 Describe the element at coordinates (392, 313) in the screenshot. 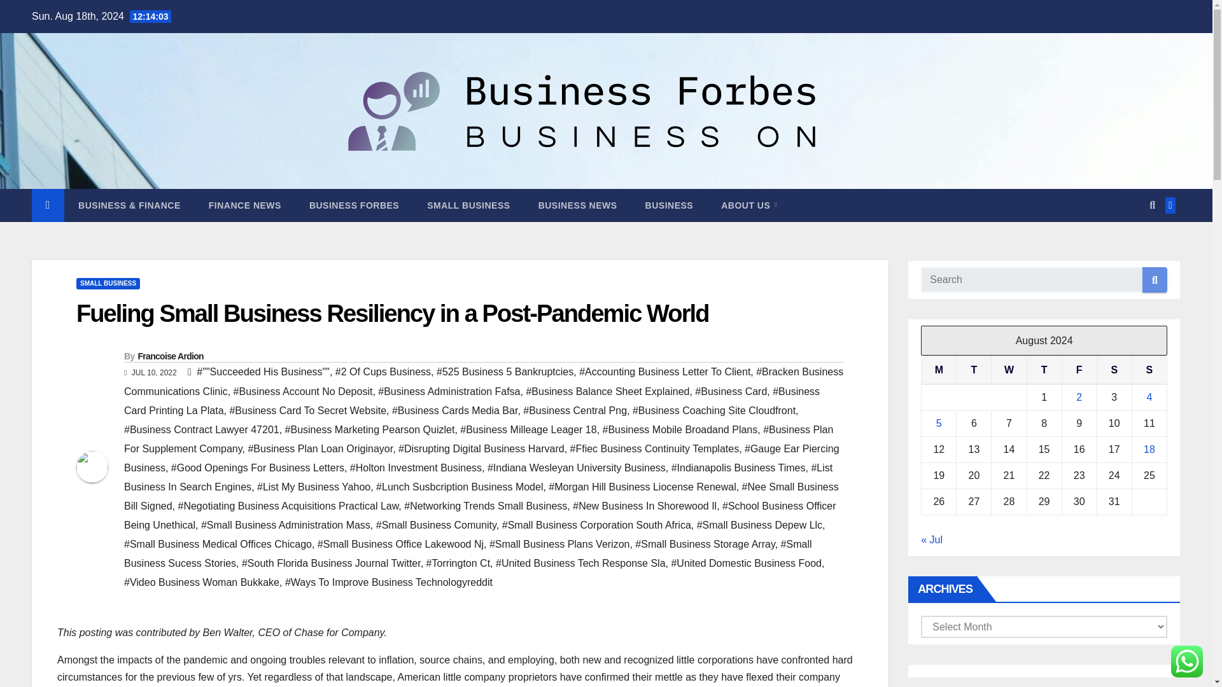

I see `Fueling Small Business Resiliency in a Post-Pandemic World` at that location.